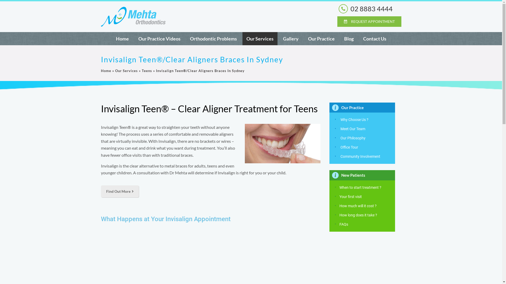  I want to click on REQUEST APPOINTMENT, so click(369, 22).